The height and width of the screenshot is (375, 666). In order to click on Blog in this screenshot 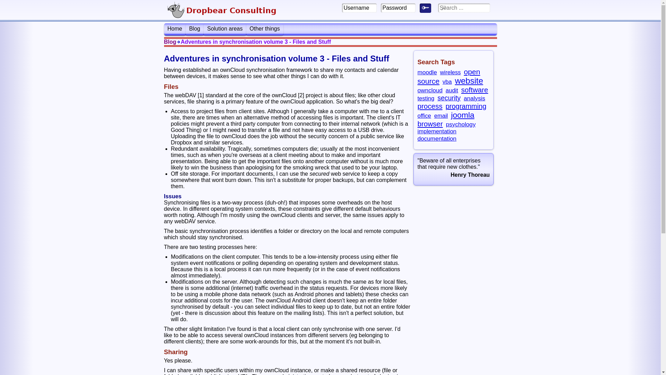, I will do `click(170, 42)`.